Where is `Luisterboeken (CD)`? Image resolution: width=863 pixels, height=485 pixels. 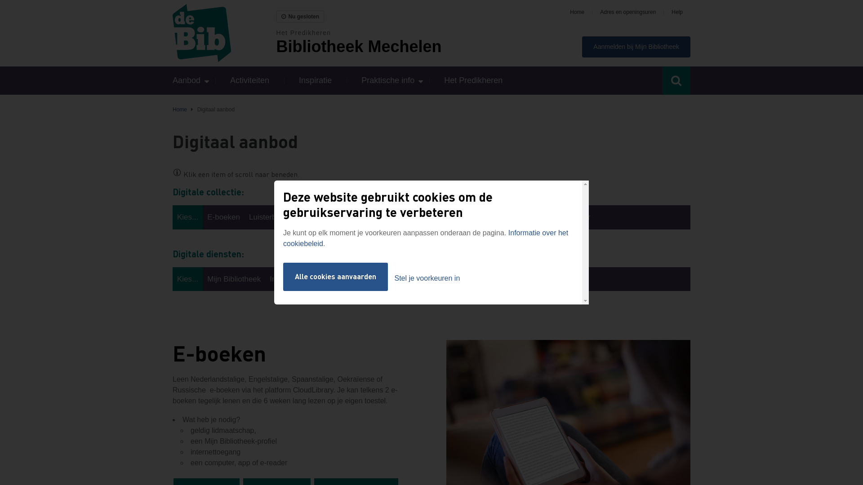 Luisterboeken (CD) is located at coordinates (282, 217).